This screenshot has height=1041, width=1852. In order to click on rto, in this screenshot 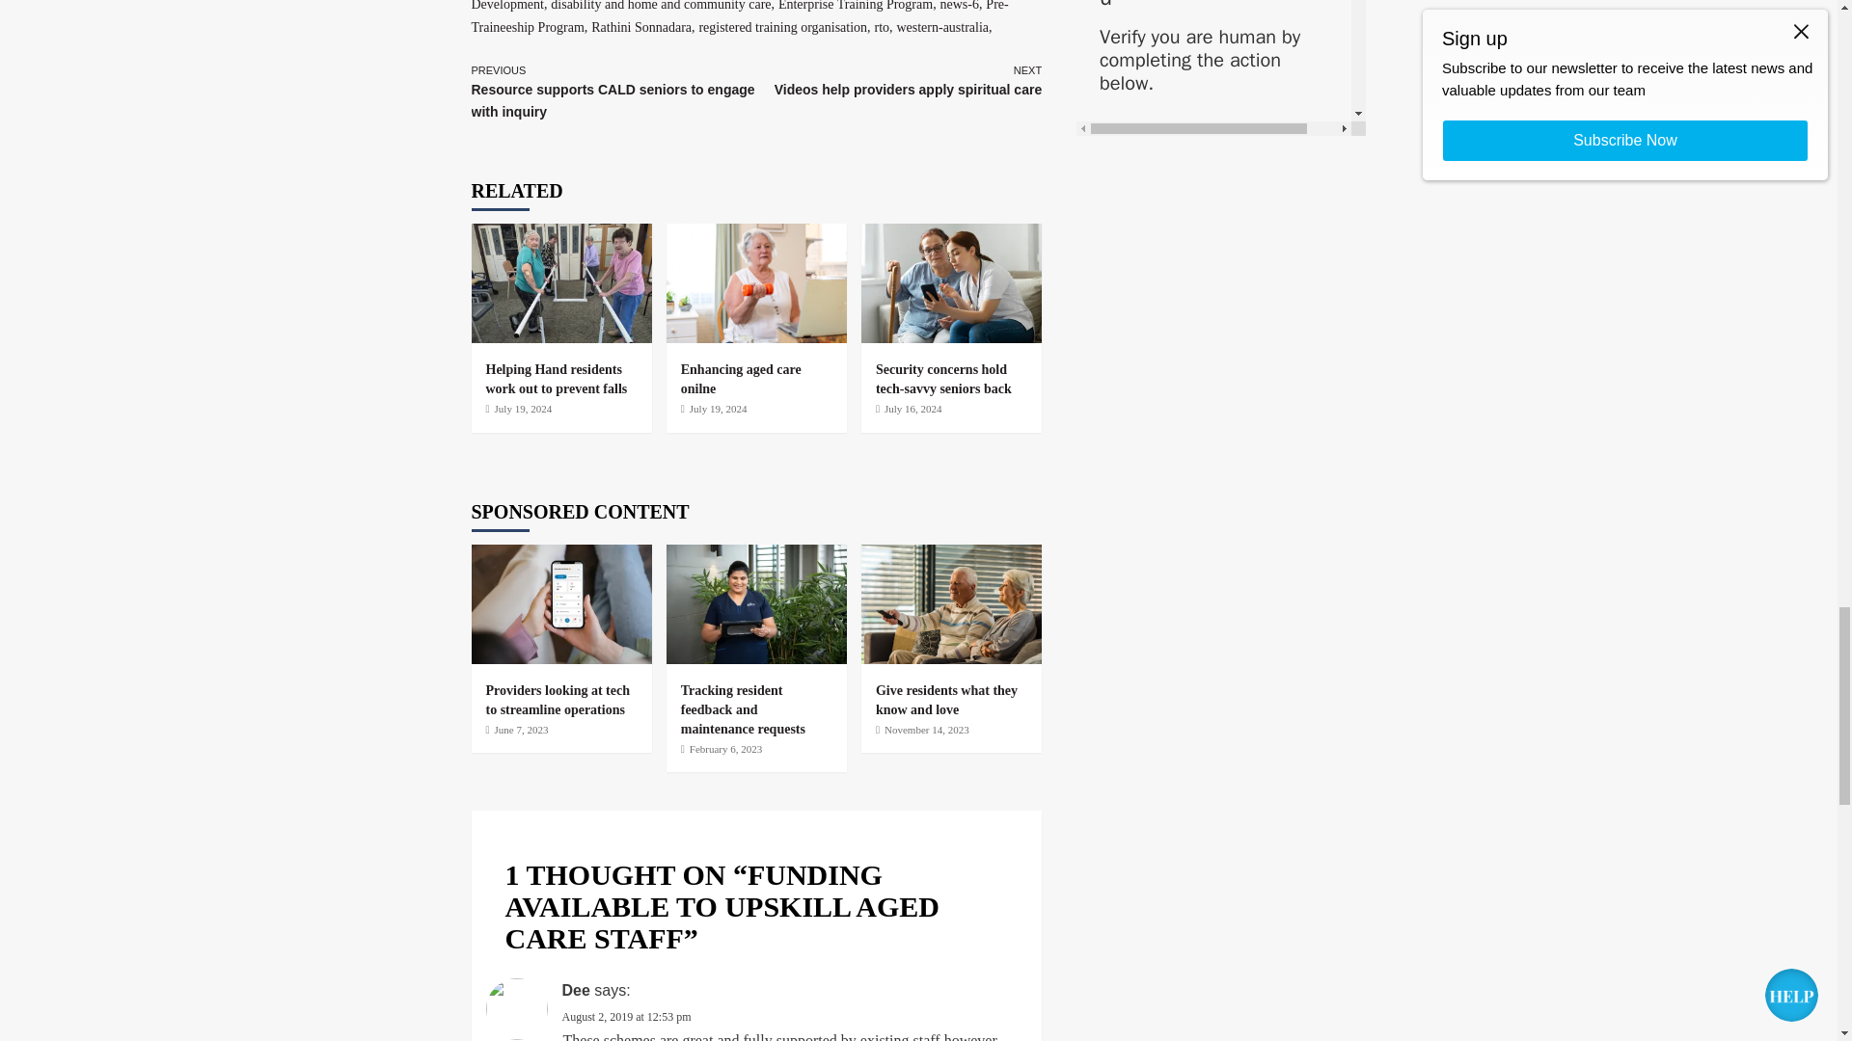, I will do `click(884, 26)`.